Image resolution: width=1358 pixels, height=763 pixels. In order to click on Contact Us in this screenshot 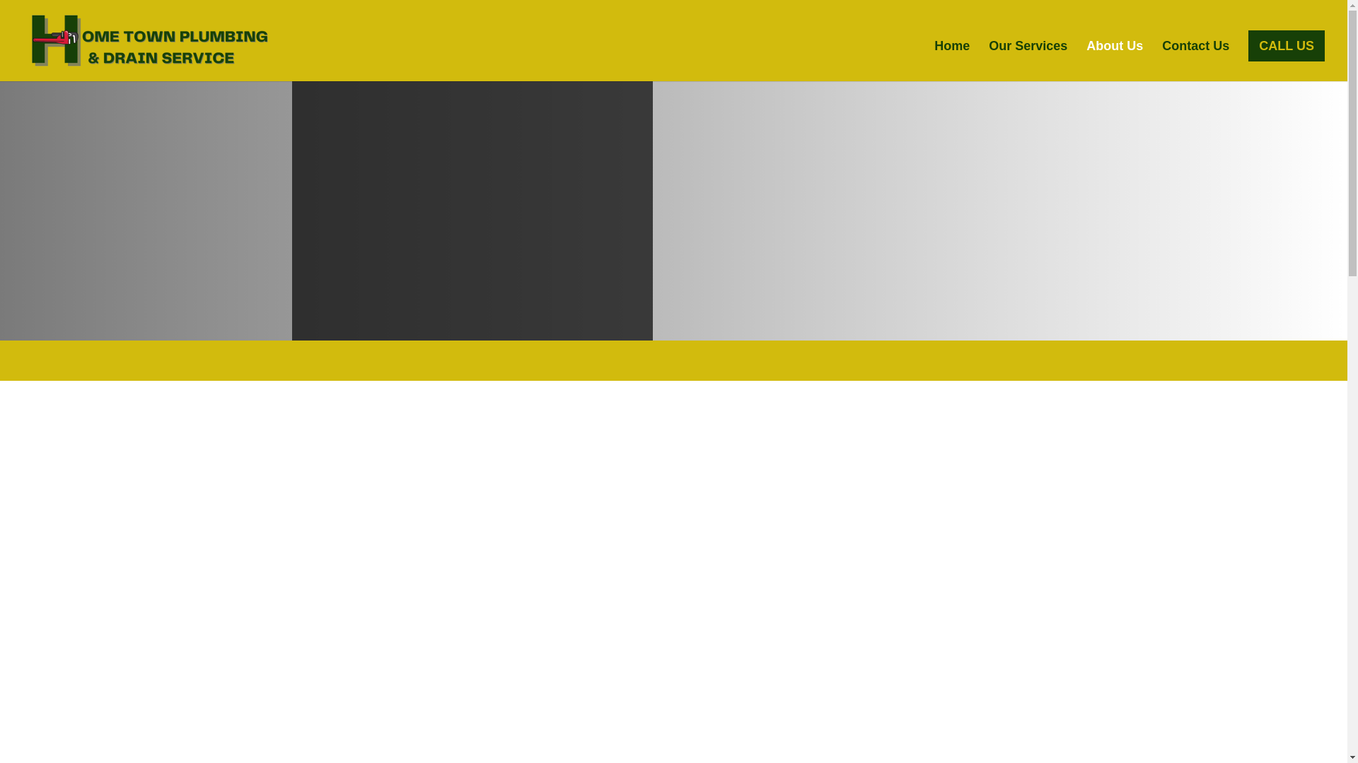, I will do `click(1195, 61)`.